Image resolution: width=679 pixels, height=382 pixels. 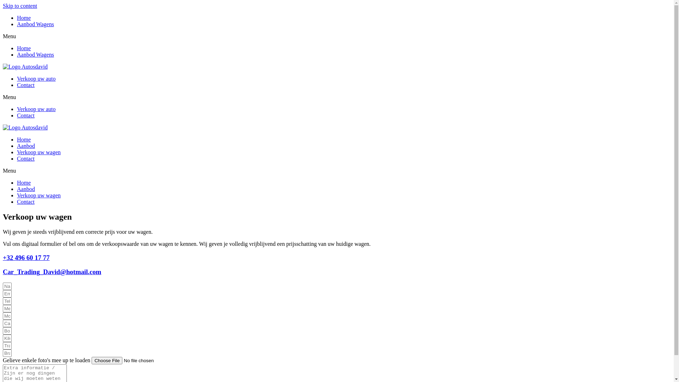 I want to click on Contact, so click(x=26, y=202).